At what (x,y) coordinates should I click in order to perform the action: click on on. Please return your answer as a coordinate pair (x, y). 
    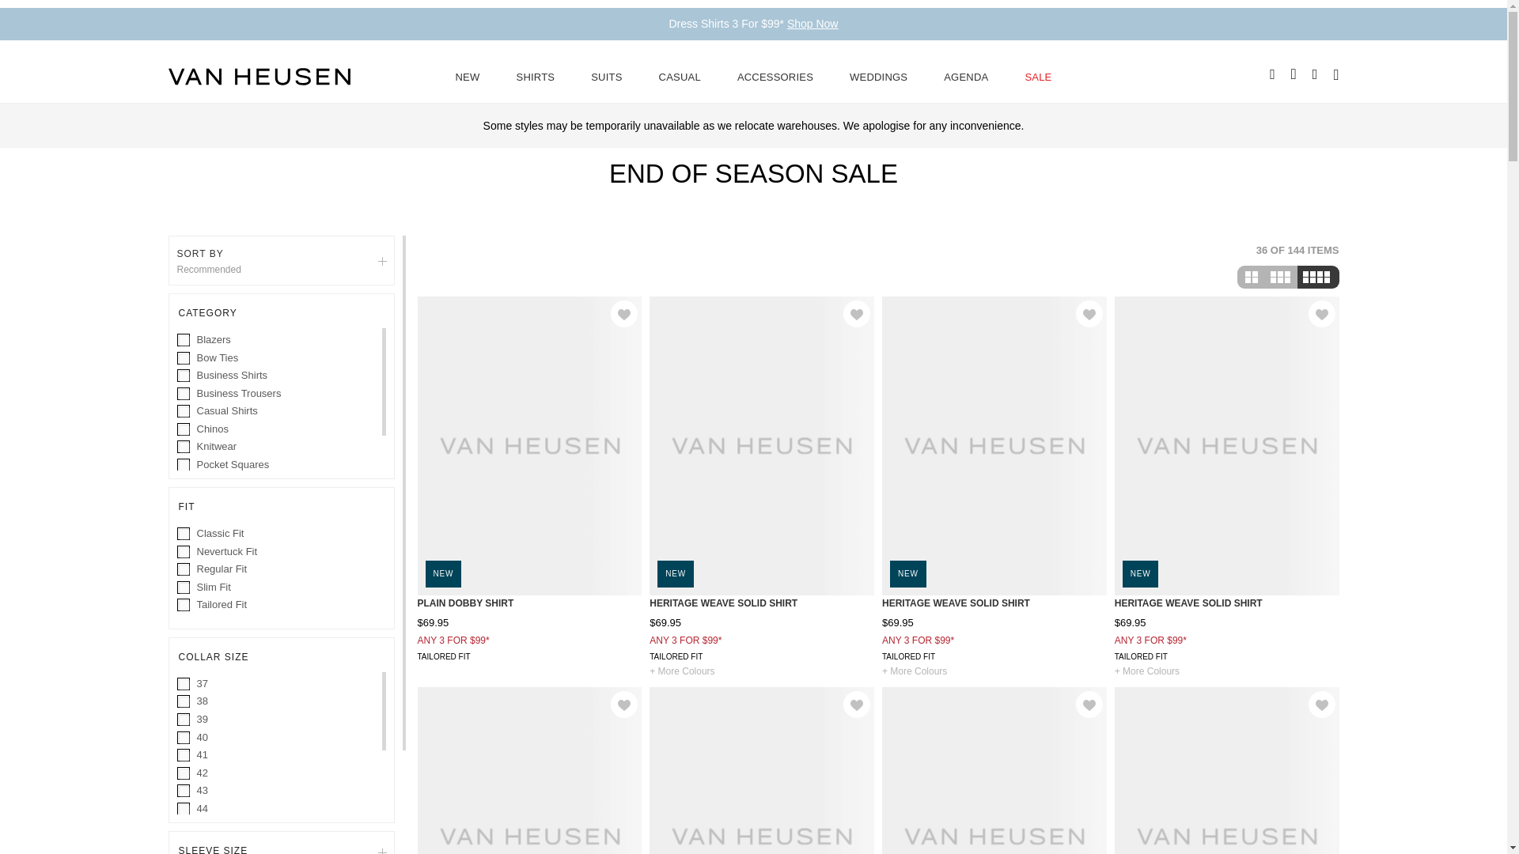
    Looking at the image, I should click on (184, 606).